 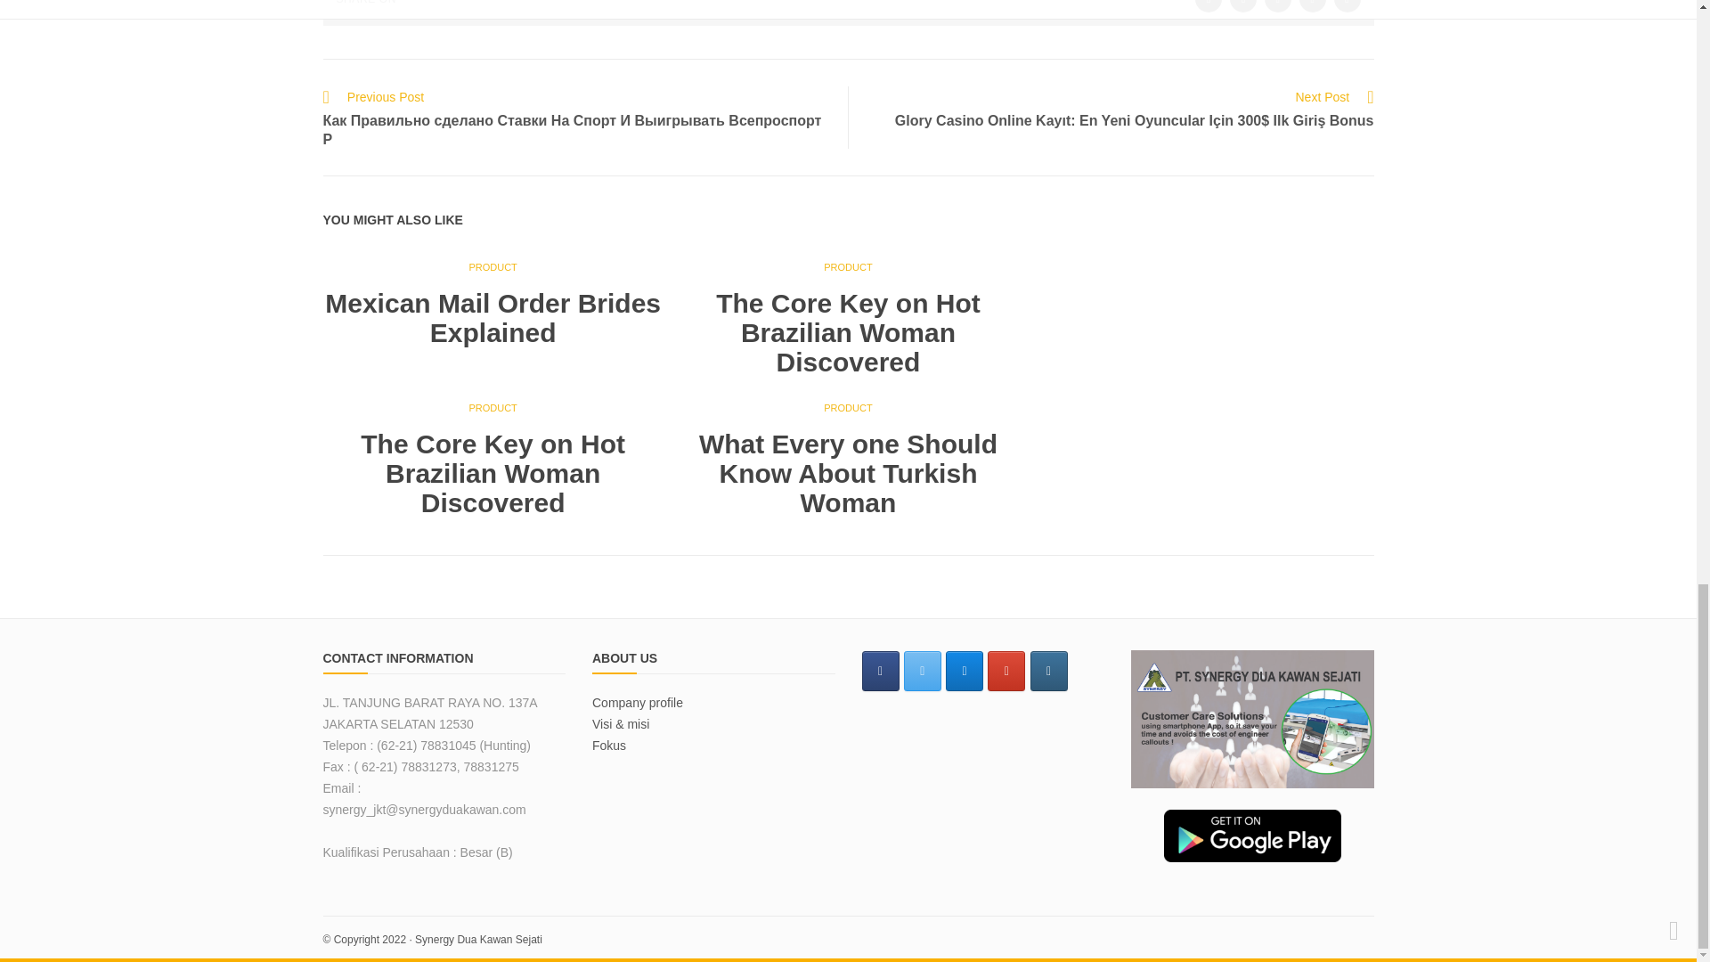 I want to click on Synergy Dua Kawan Sejati on Facebook, so click(x=880, y=672).